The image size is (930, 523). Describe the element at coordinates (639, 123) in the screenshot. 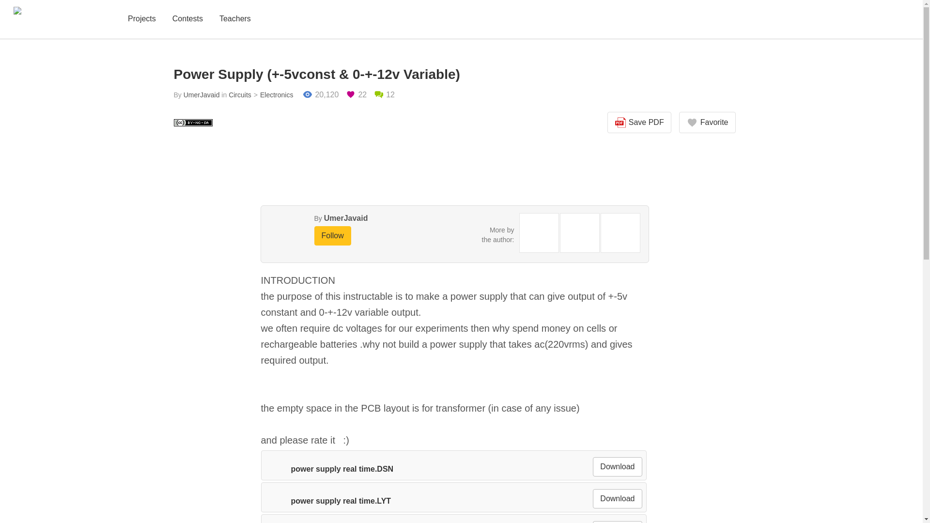

I see `Save PDF` at that location.